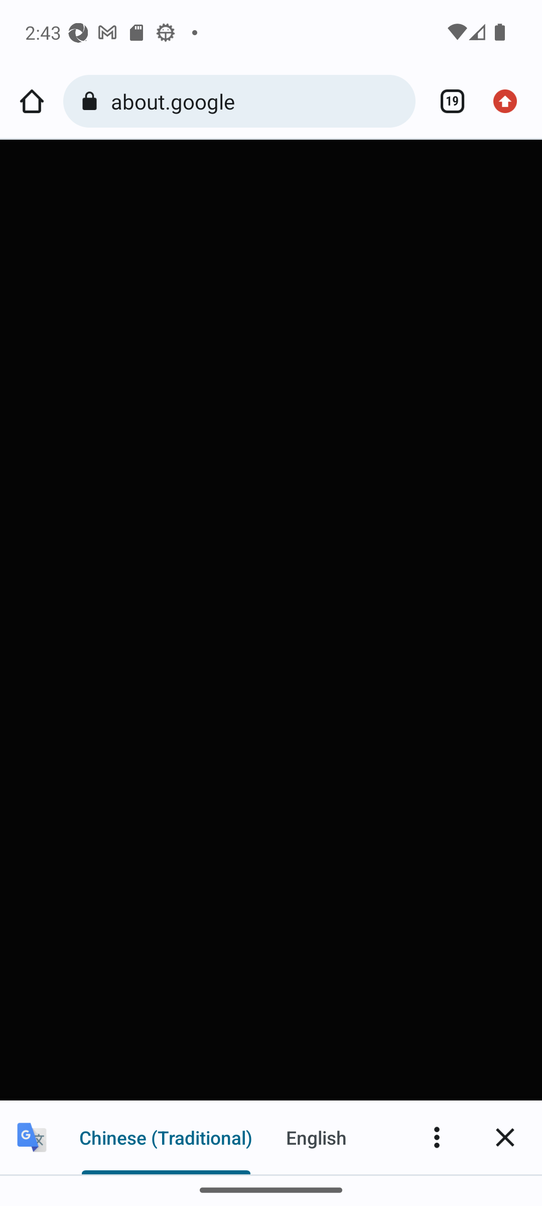 This screenshot has height=1206, width=542. Describe the element at coordinates (316, 1137) in the screenshot. I see `English` at that location.